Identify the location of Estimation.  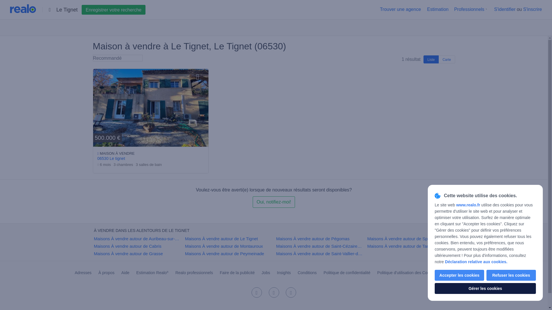
(438, 9).